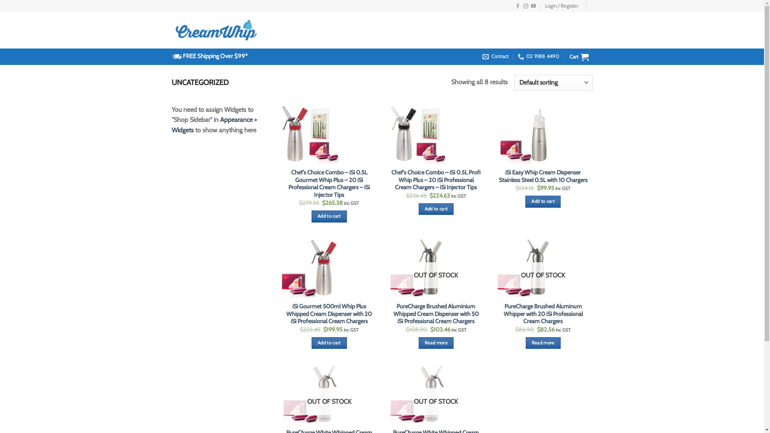  I want to click on Add to cart, so click(329, 216).